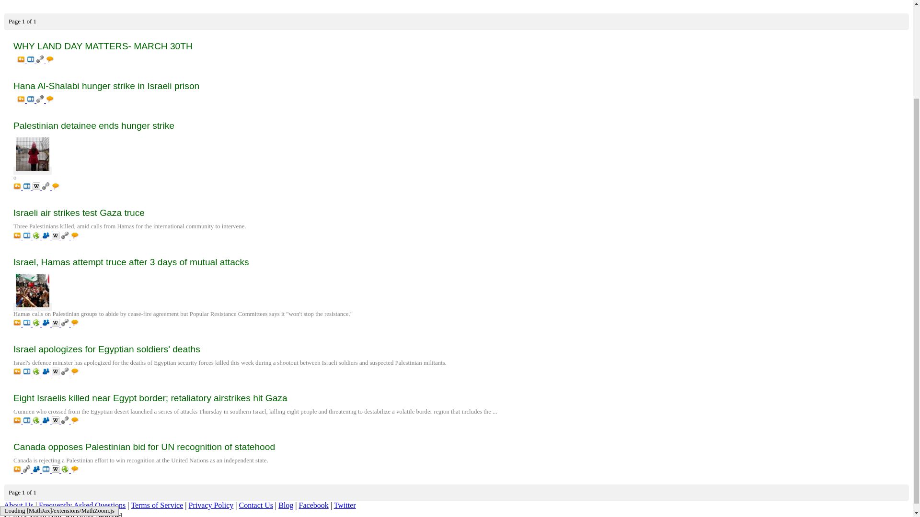  What do you see at coordinates (50, 100) in the screenshot?
I see `comment` at bounding box center [50, 100].